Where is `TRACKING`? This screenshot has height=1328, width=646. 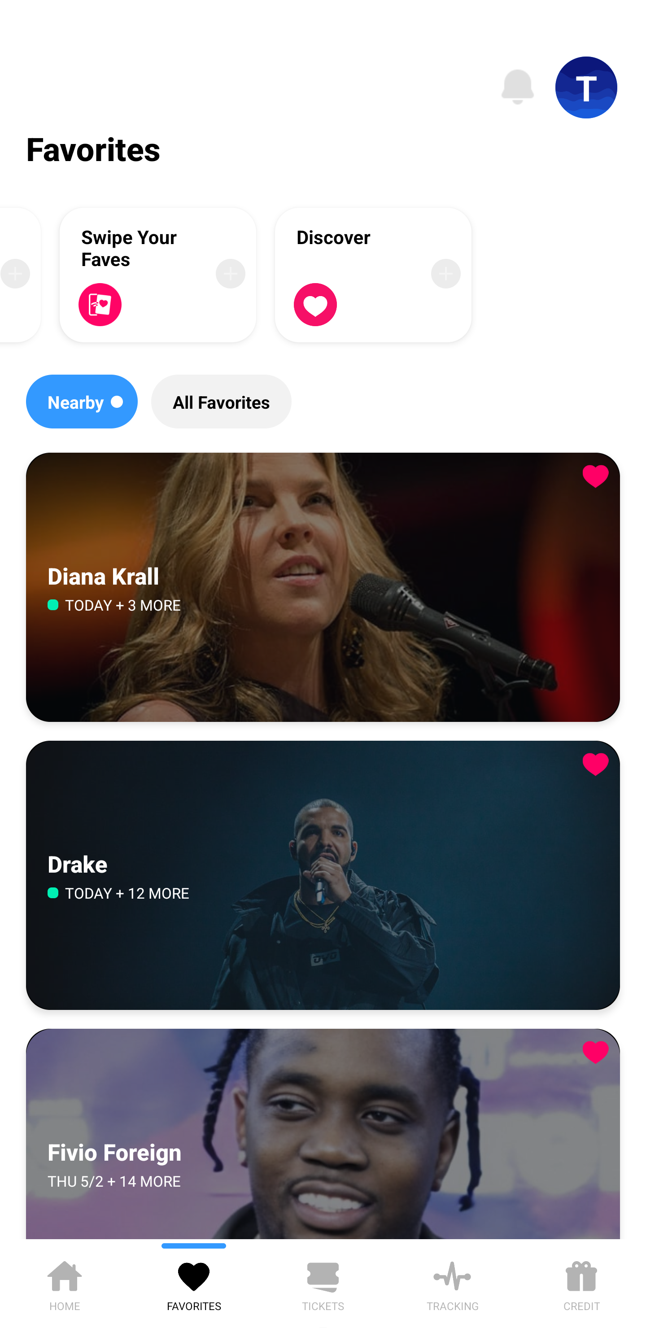
TRACKING is located at coordinates (452, 1283).